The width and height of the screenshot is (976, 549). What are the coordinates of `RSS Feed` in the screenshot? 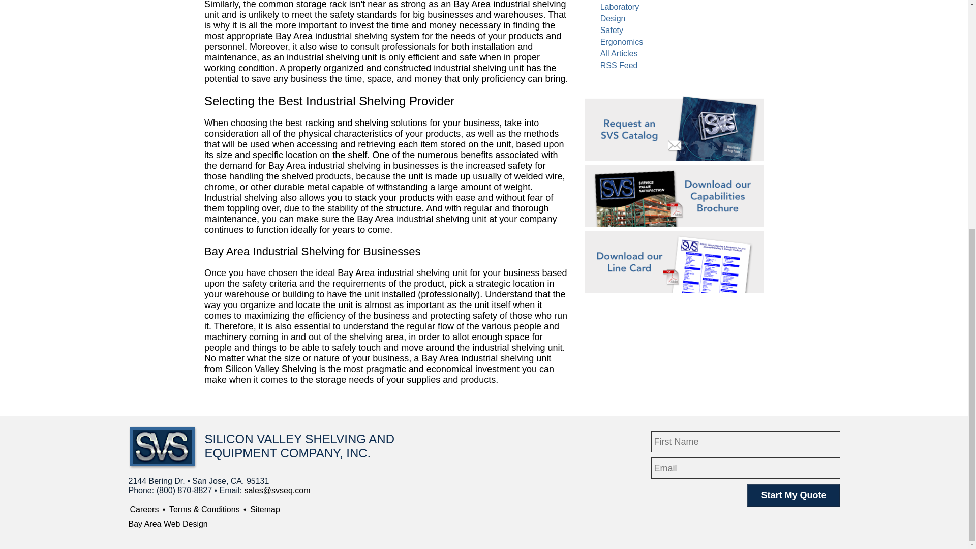 It's located at (619, 65).